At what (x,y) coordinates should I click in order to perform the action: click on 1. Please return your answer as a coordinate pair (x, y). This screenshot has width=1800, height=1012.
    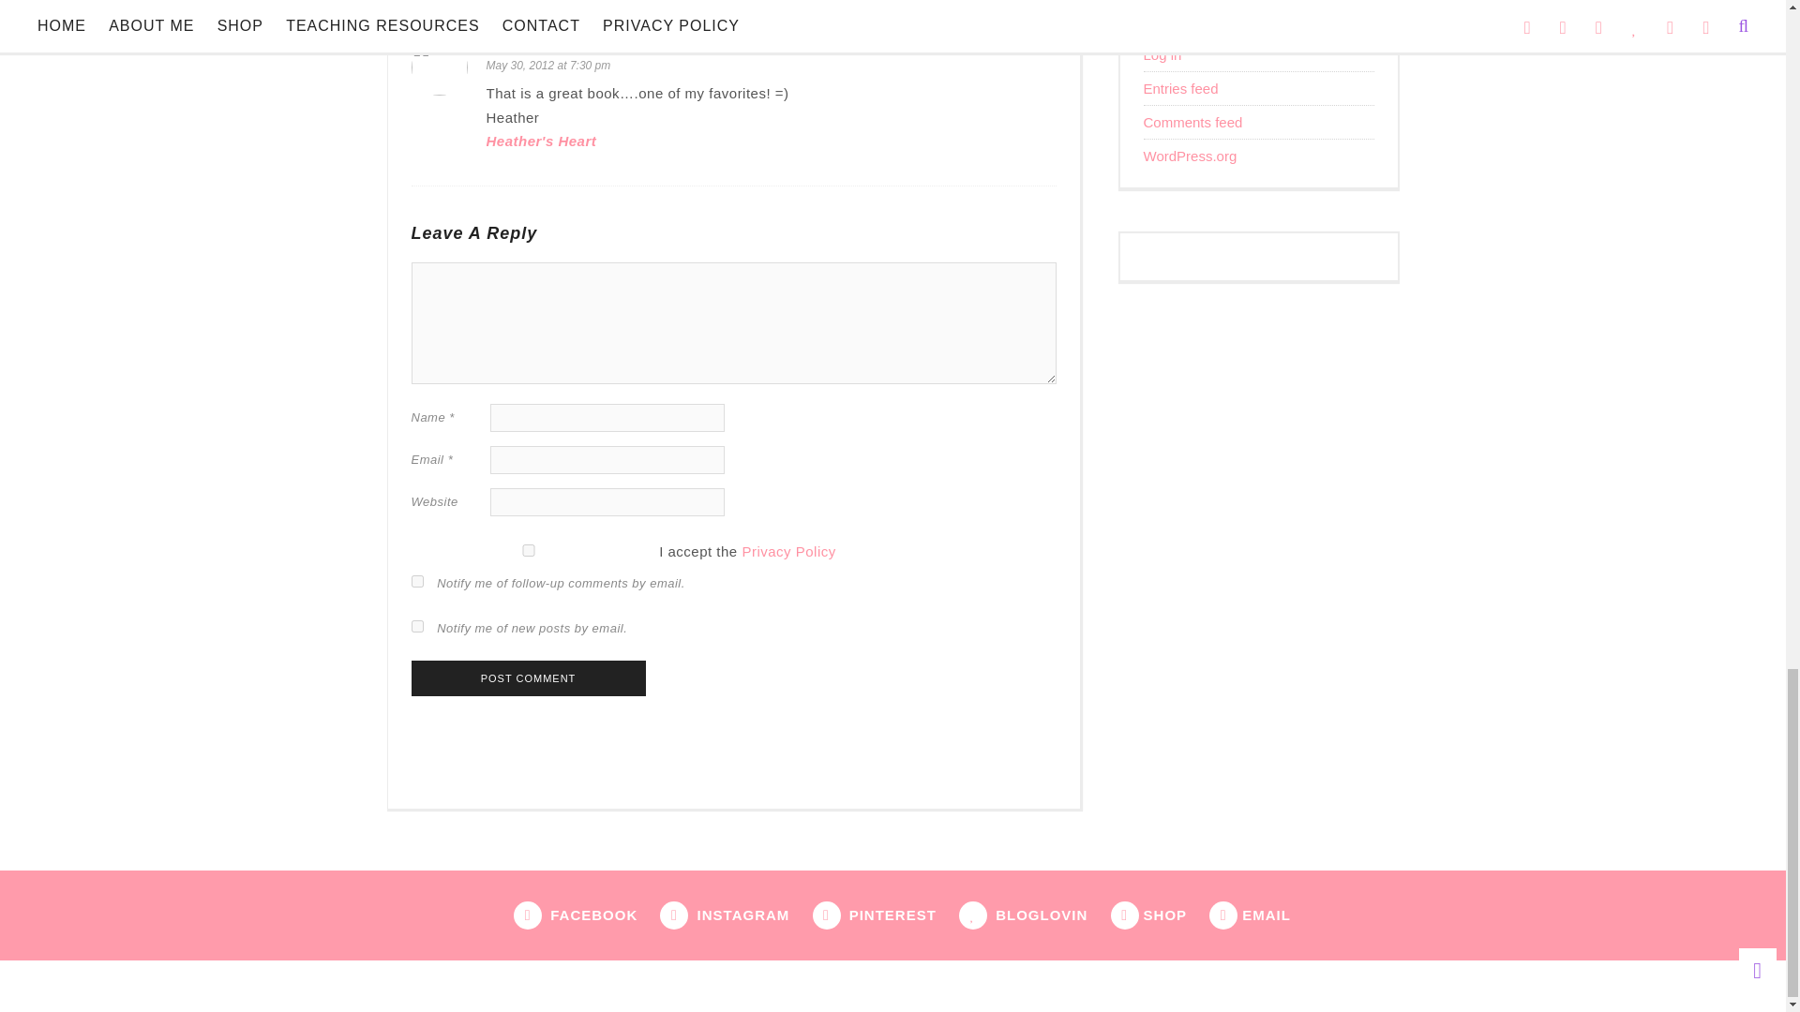
    Looking at the image, I should click on (527, 551).